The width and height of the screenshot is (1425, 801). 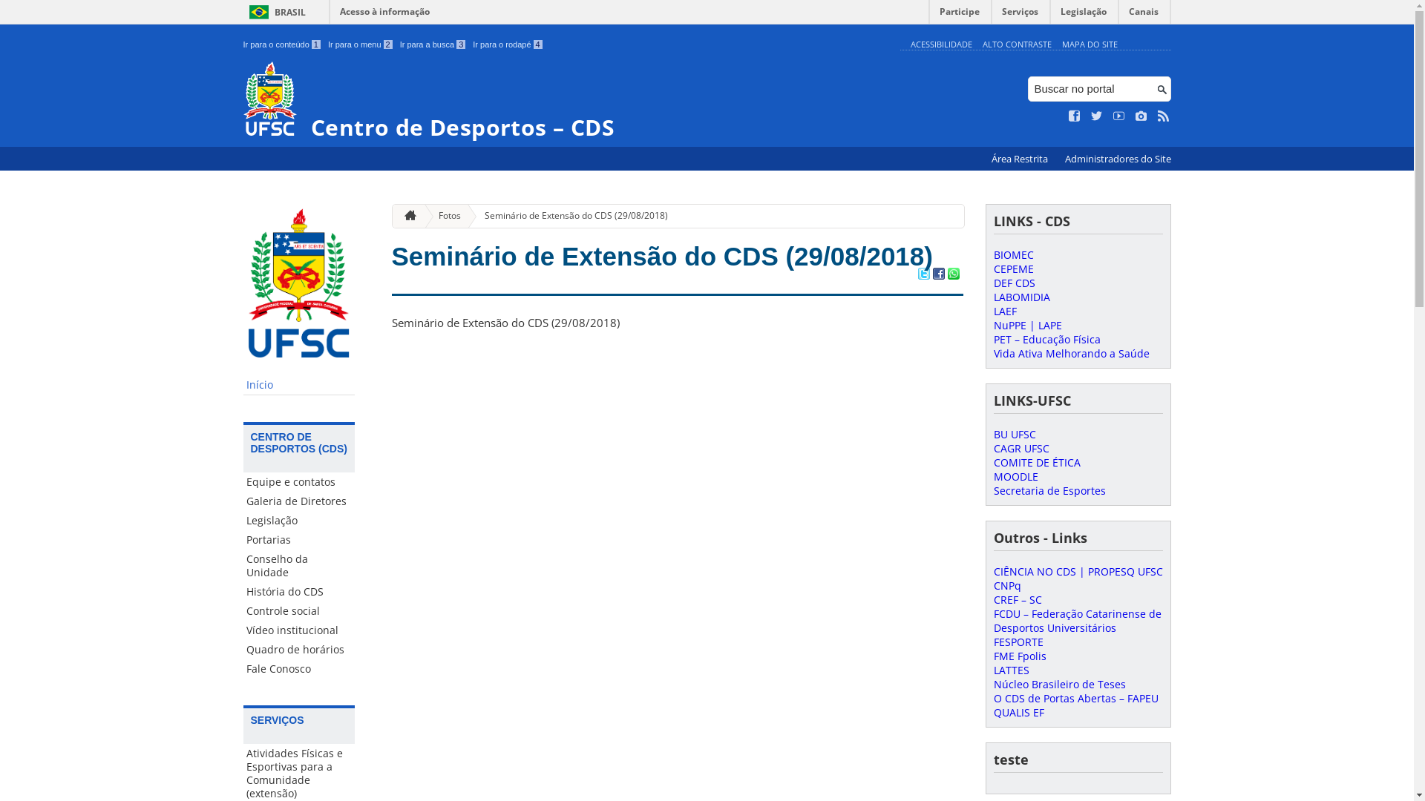 What do you see at coordinates (275, 12) in the screenshot?
I see `BRASIL` at bounding box center [275, 12].